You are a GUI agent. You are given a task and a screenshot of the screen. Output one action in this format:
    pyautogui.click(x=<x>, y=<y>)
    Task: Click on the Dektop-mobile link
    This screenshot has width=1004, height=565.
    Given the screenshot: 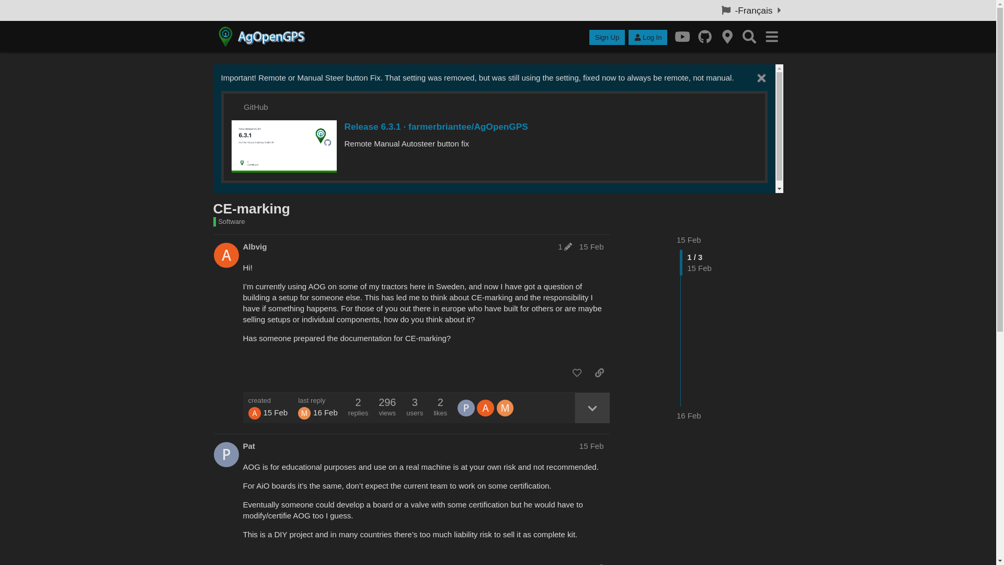 What is the action you would take?
    pyautogui.click(x=682, y=37)
    